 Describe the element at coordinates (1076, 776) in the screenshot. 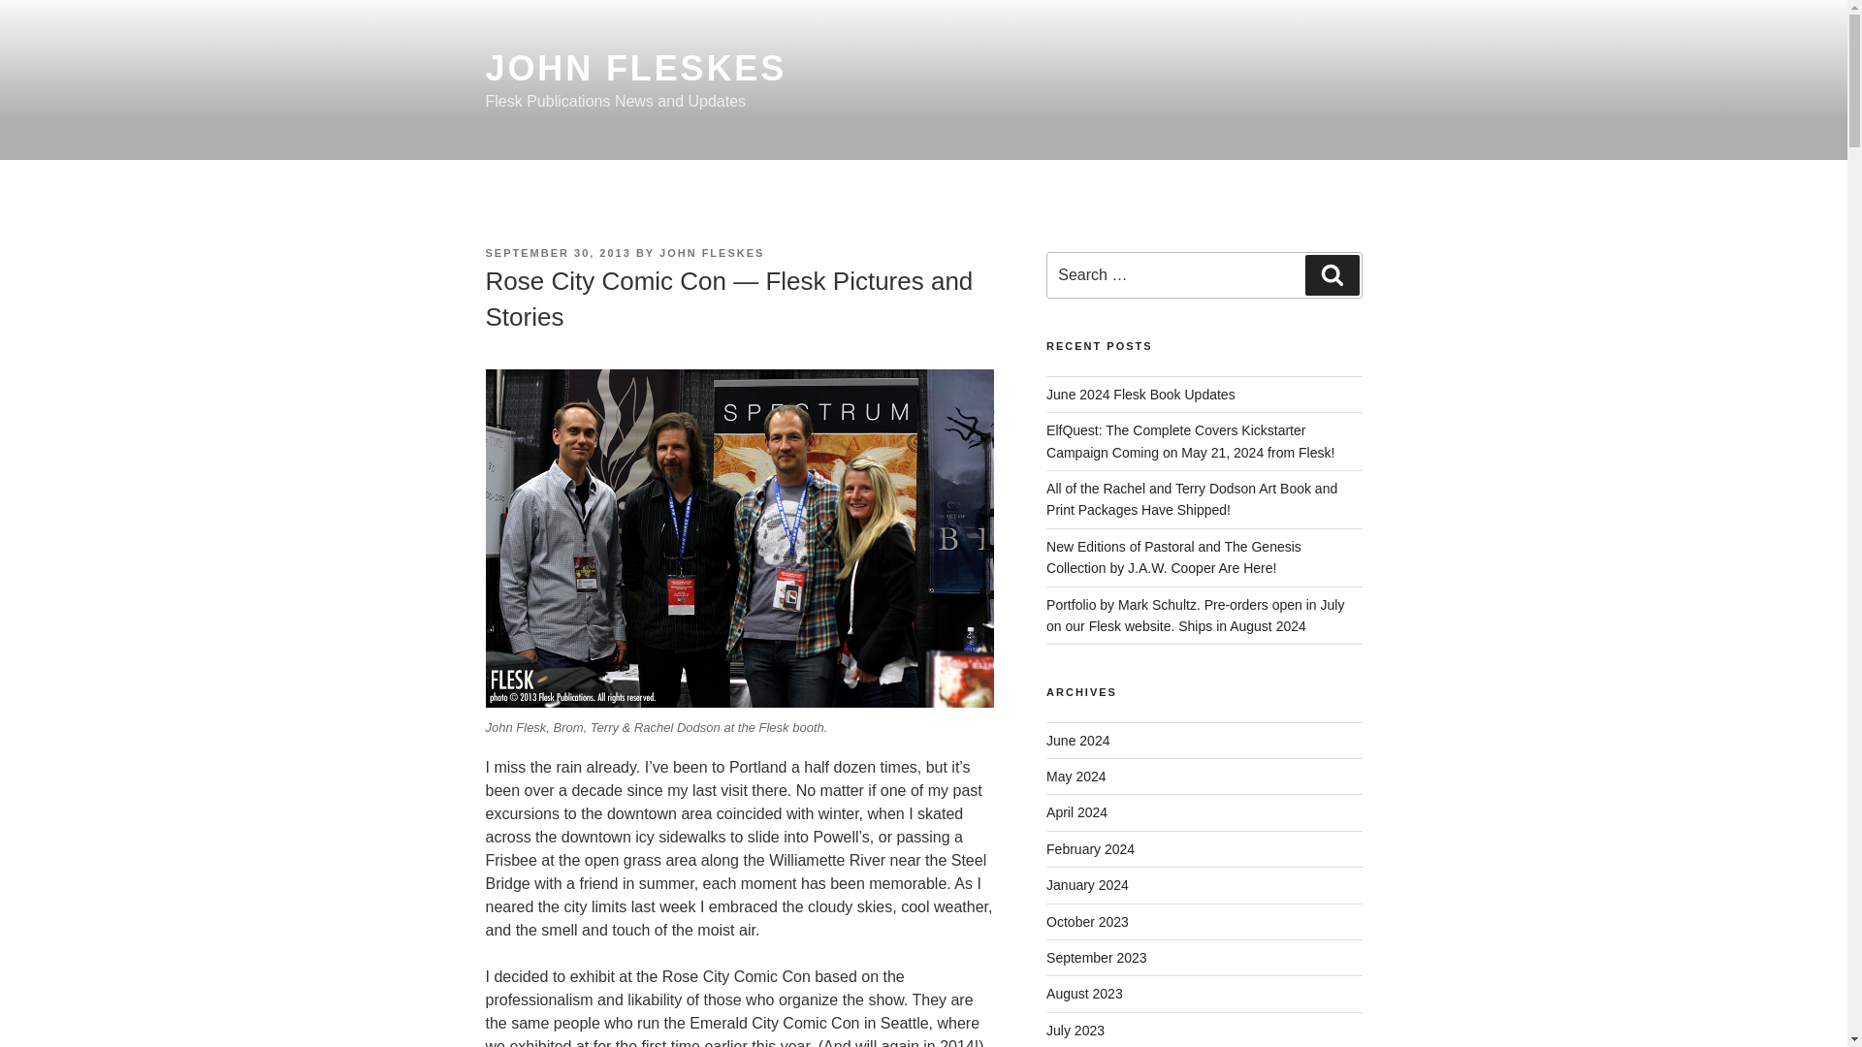

I see `May 2024` at that location.